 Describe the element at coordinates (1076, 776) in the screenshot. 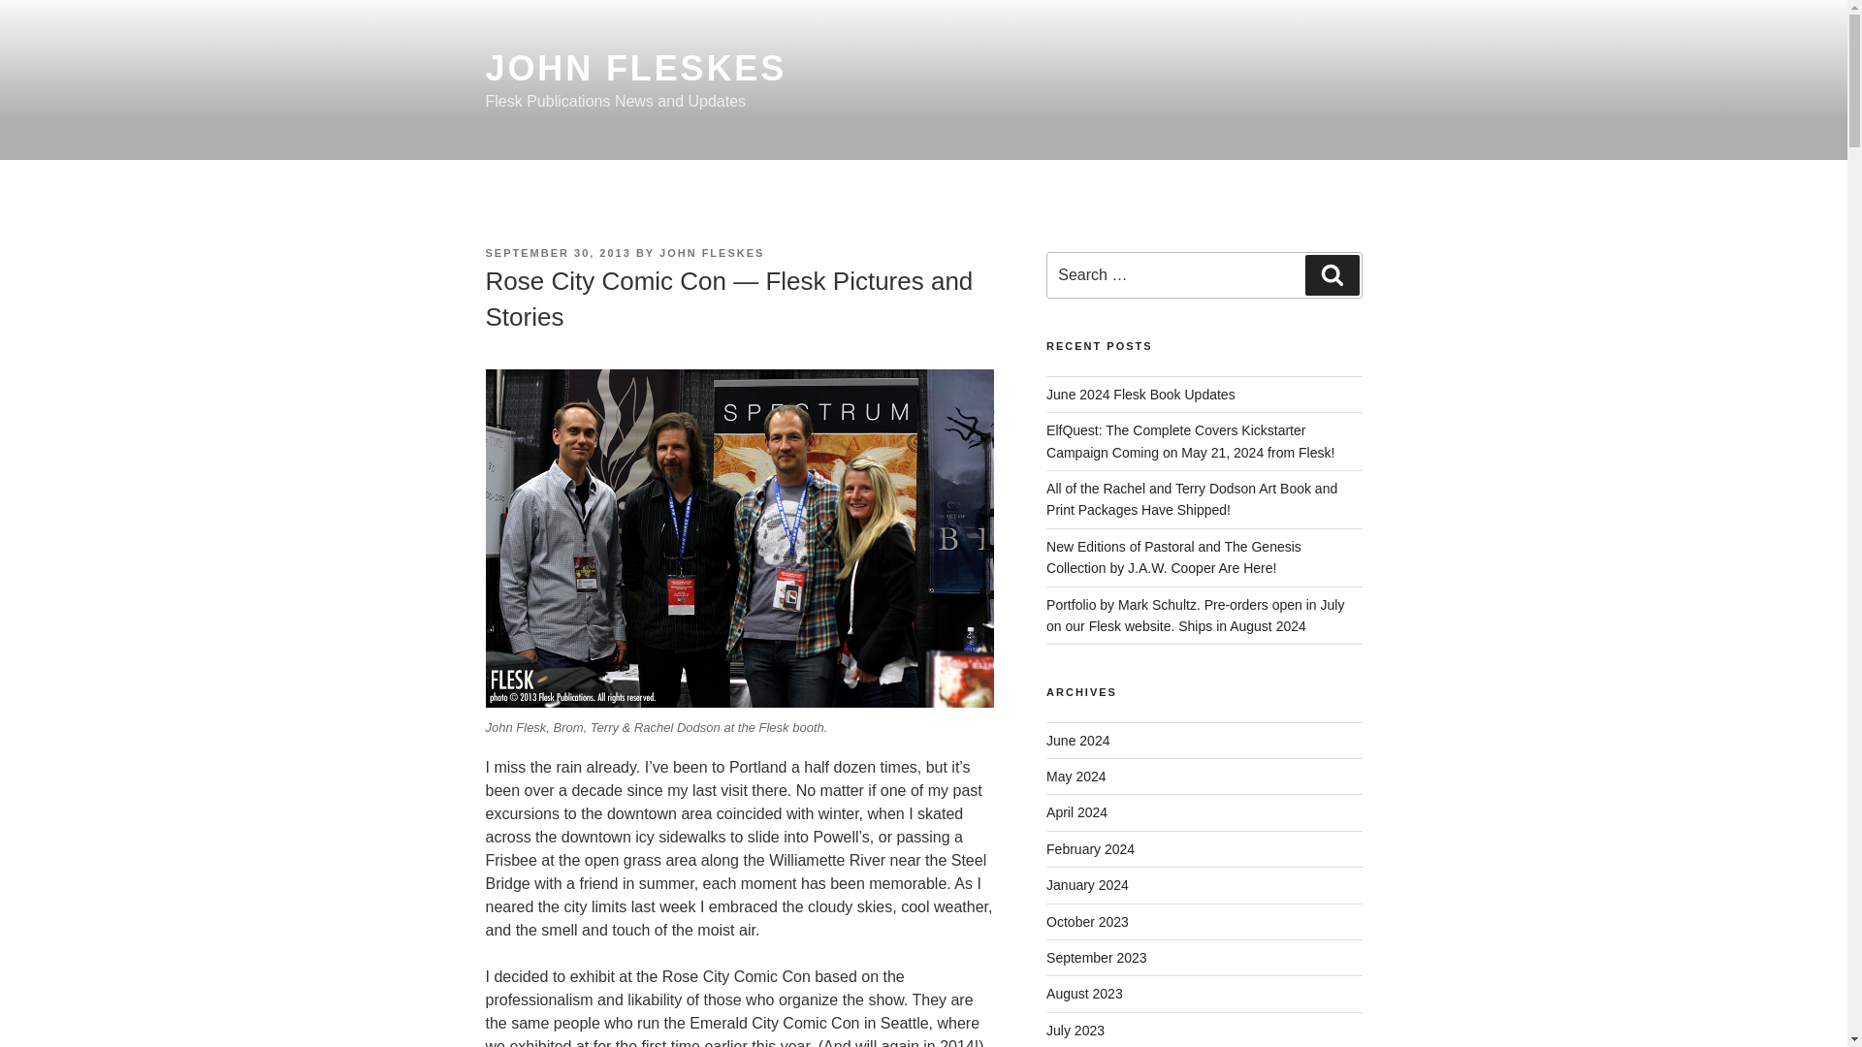

I see `May 2024` at that location.